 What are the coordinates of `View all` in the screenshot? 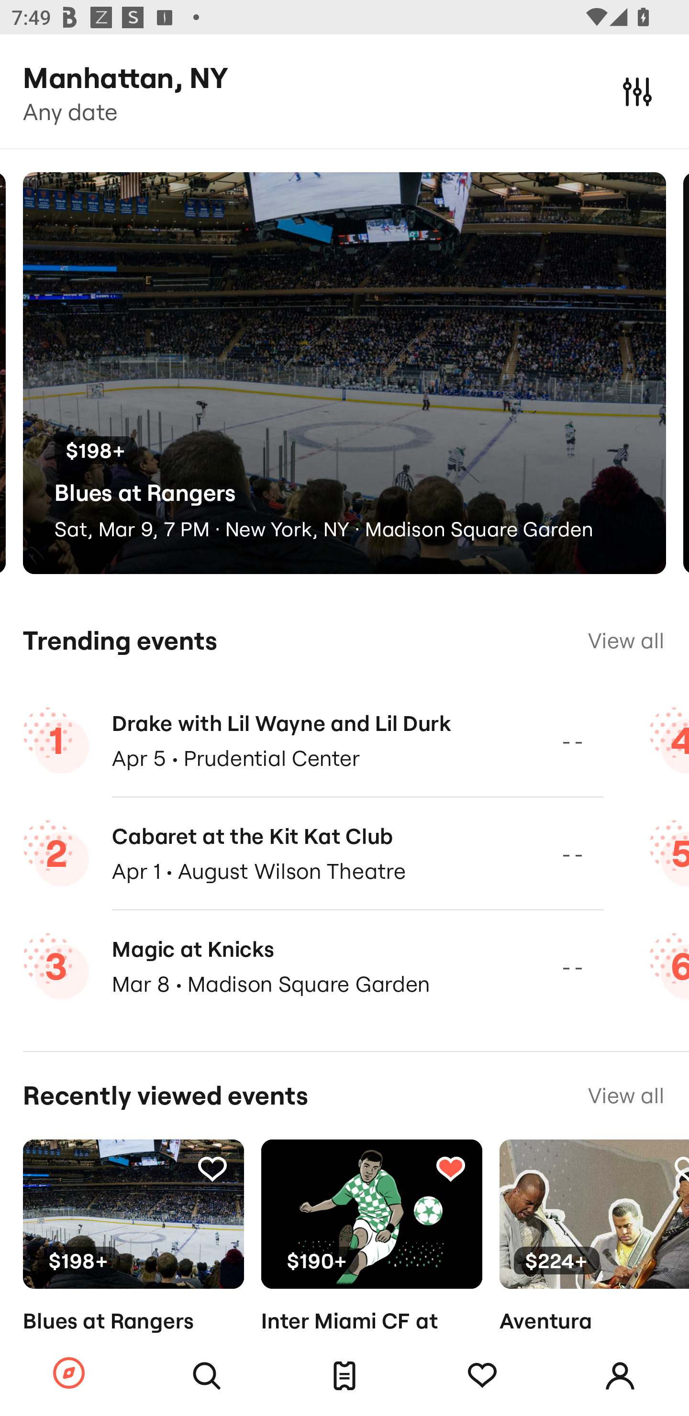 It's located at (626, 641).